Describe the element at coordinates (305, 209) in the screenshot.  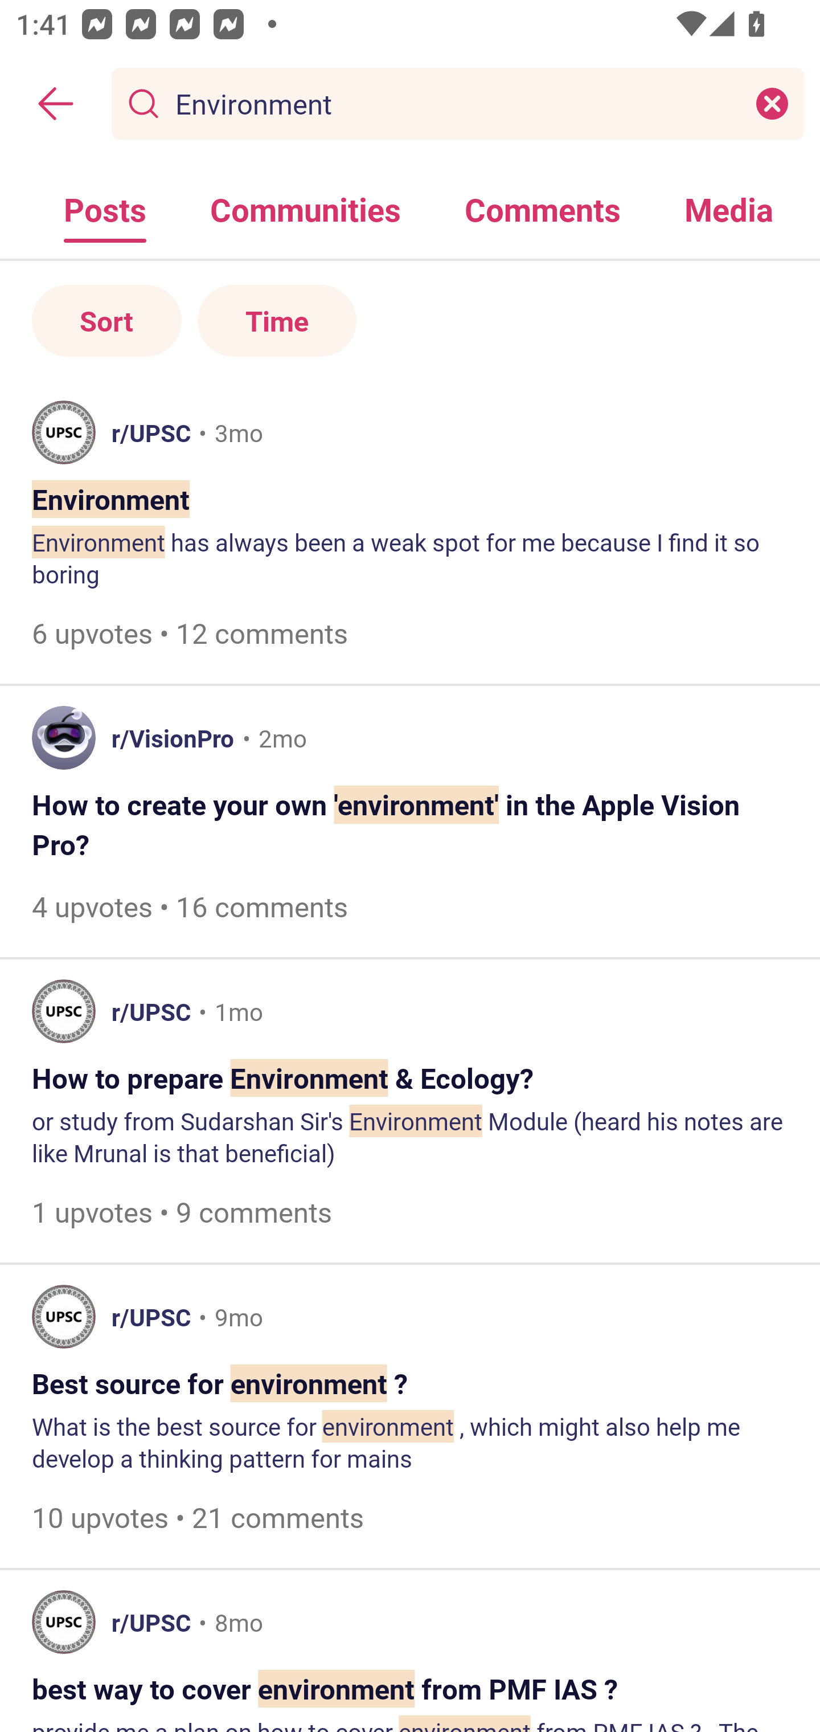
I see `Communities` at that location.